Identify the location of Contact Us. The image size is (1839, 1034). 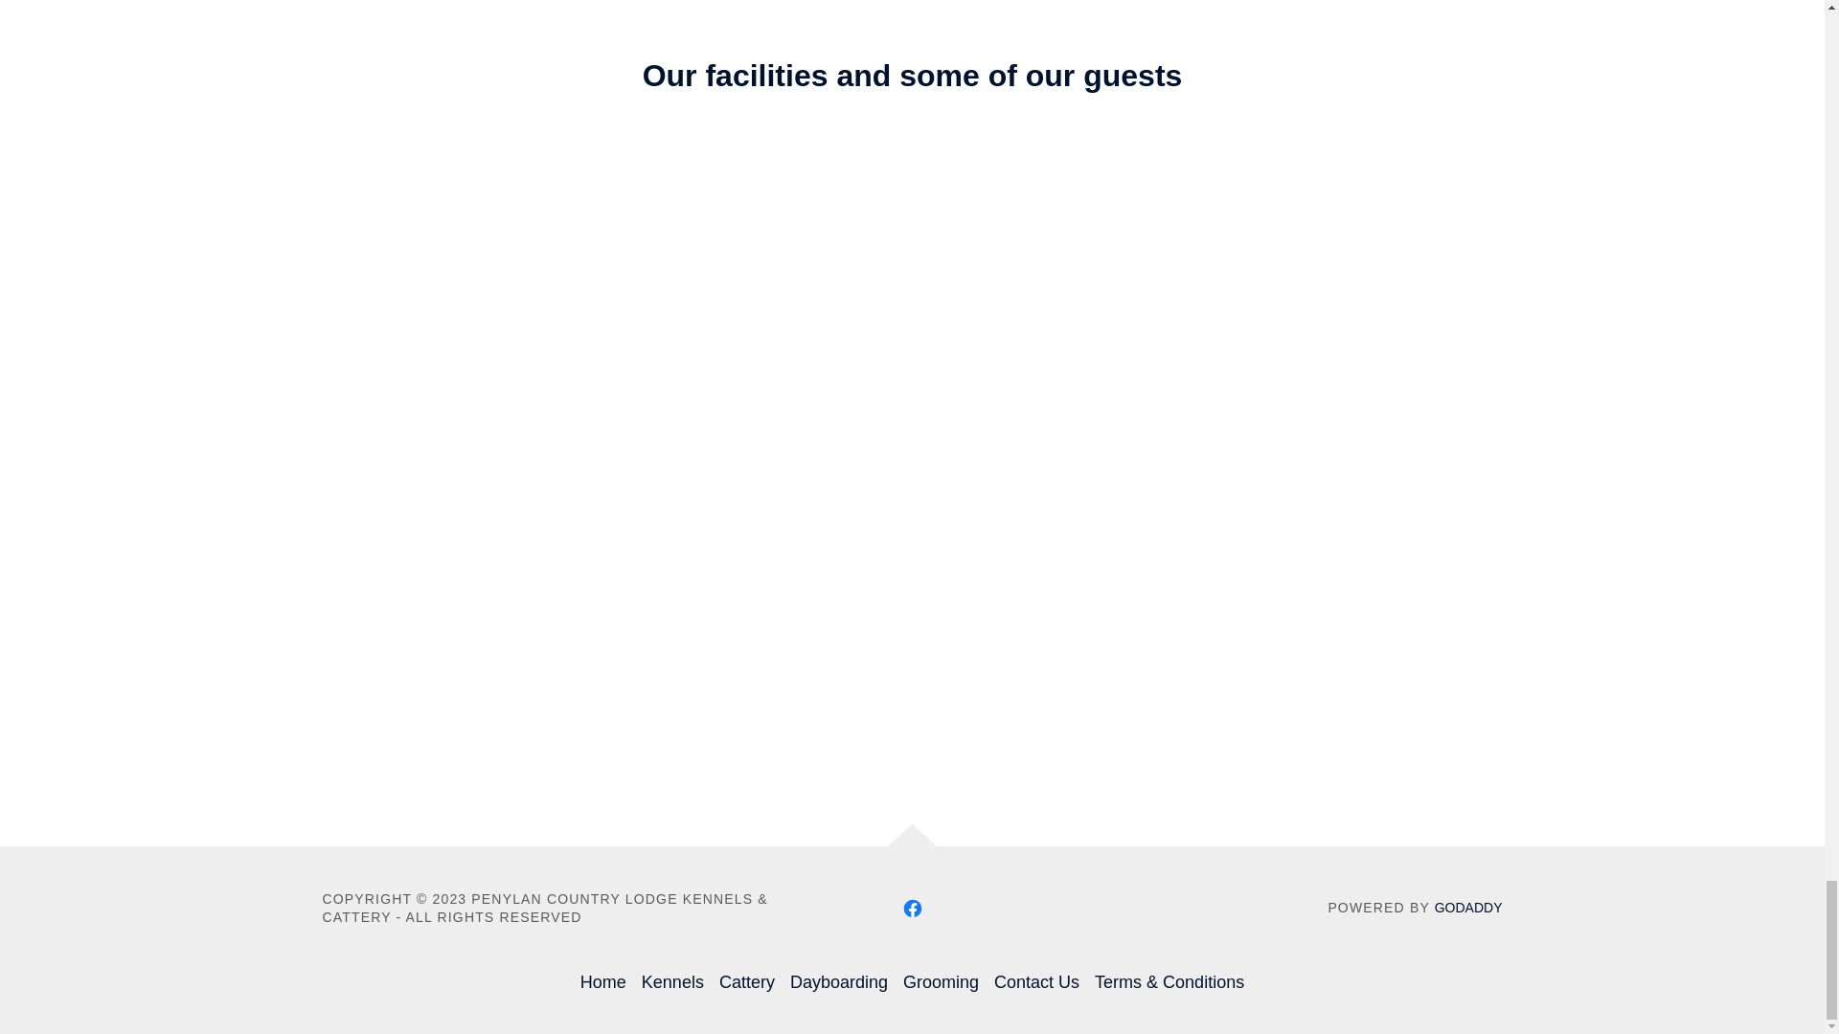
(1036, 982).